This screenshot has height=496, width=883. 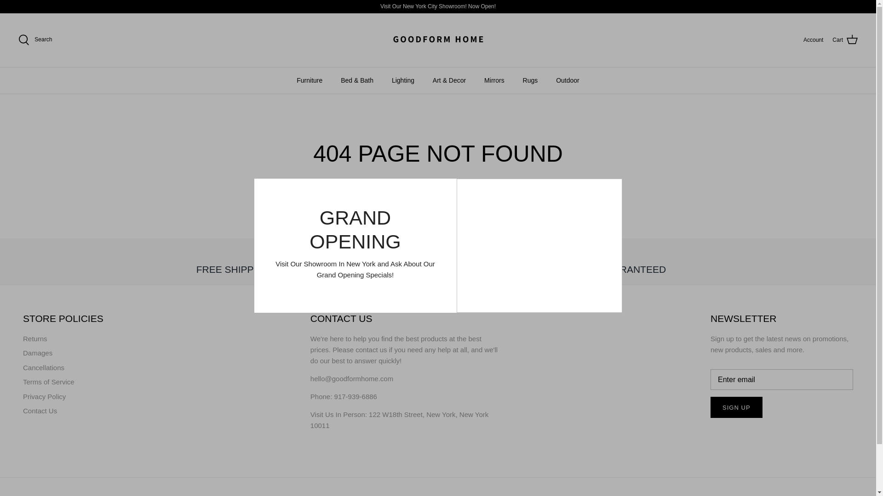 I want to click on Account, so click(x=813, y=40).